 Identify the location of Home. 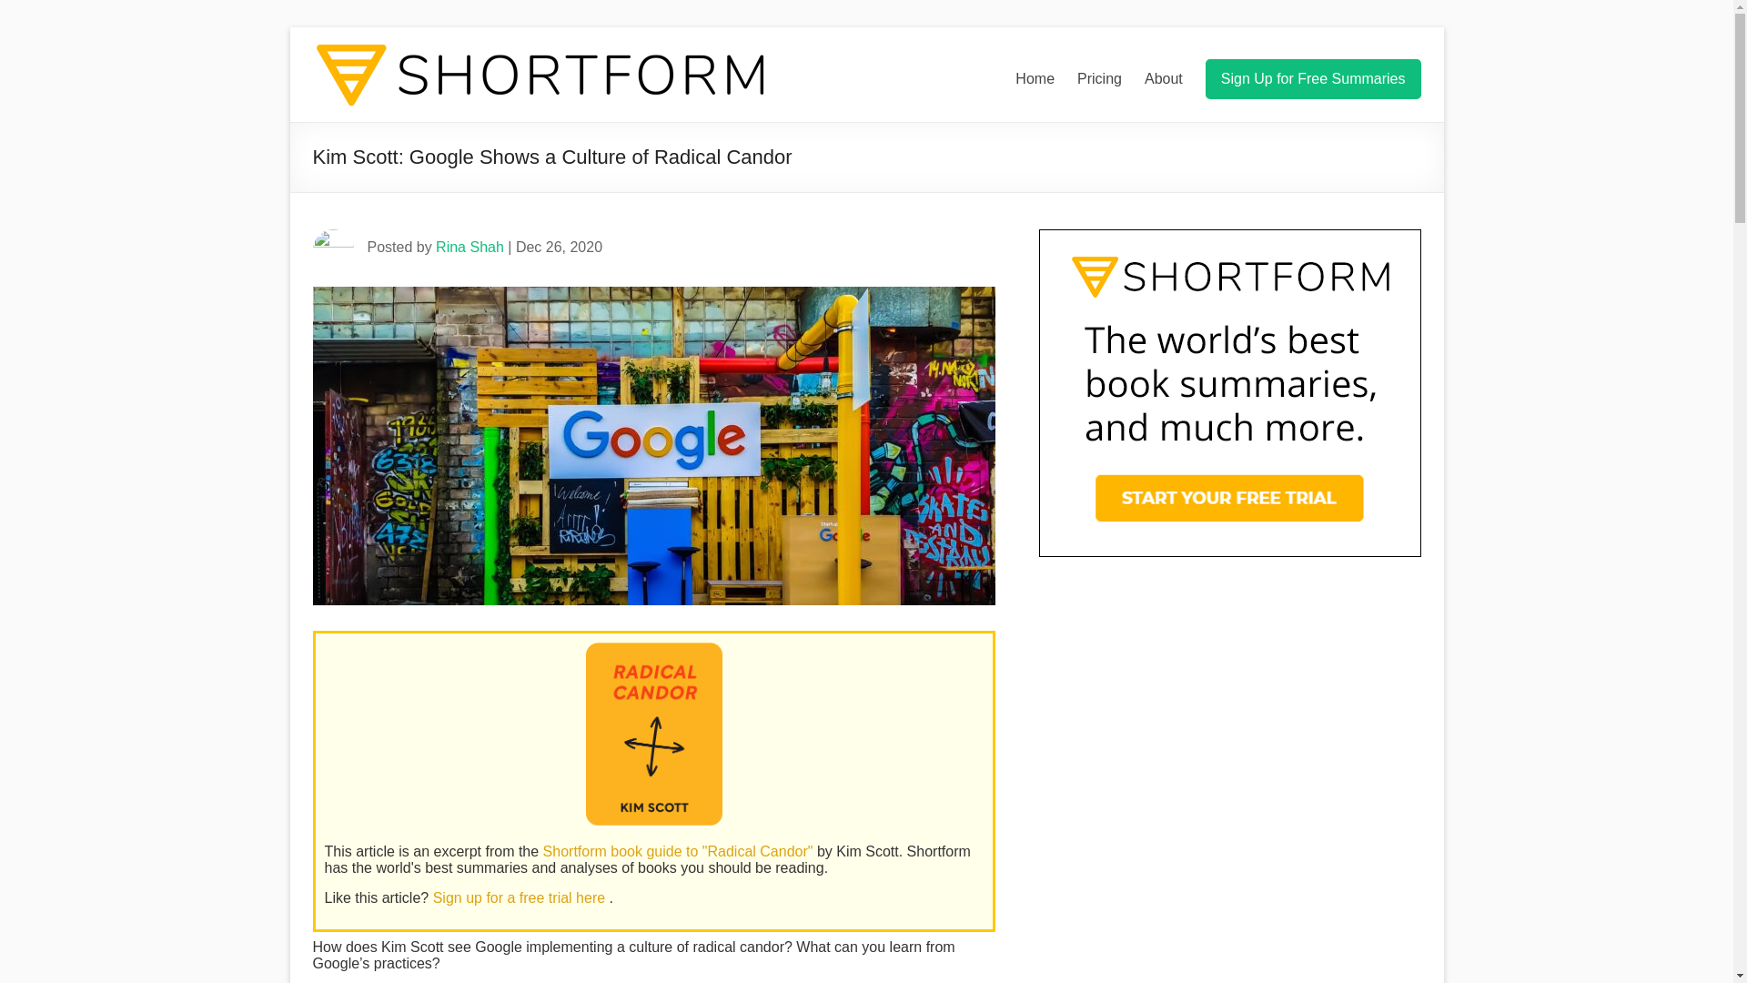
(1035, 78).